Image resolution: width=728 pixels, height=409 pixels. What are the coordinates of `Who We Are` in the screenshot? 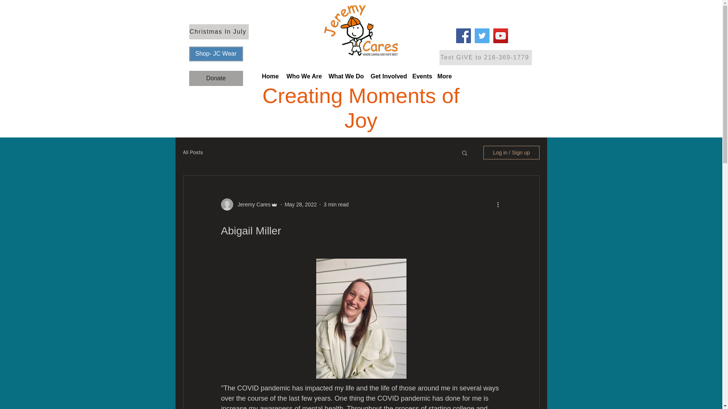 It's located at (304, 76).